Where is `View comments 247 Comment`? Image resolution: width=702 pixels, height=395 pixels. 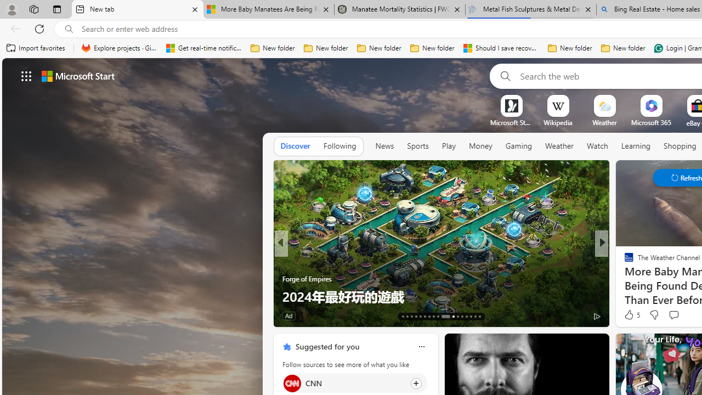
View comments 247 Comment is located at coordinates (6, 316).